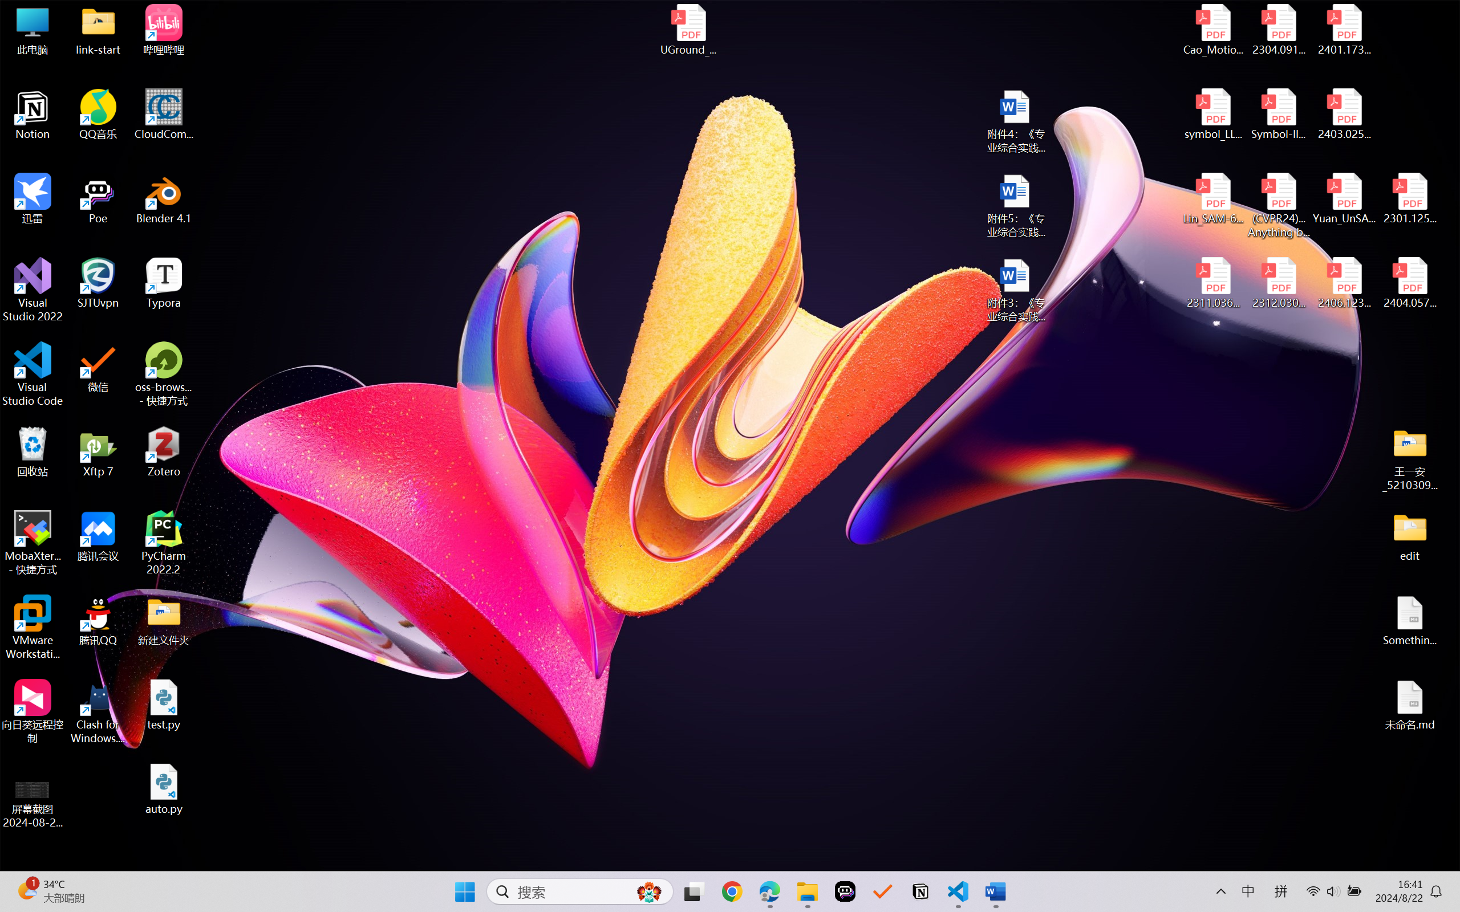  I want to click on Something.md, so click(1410, 621).